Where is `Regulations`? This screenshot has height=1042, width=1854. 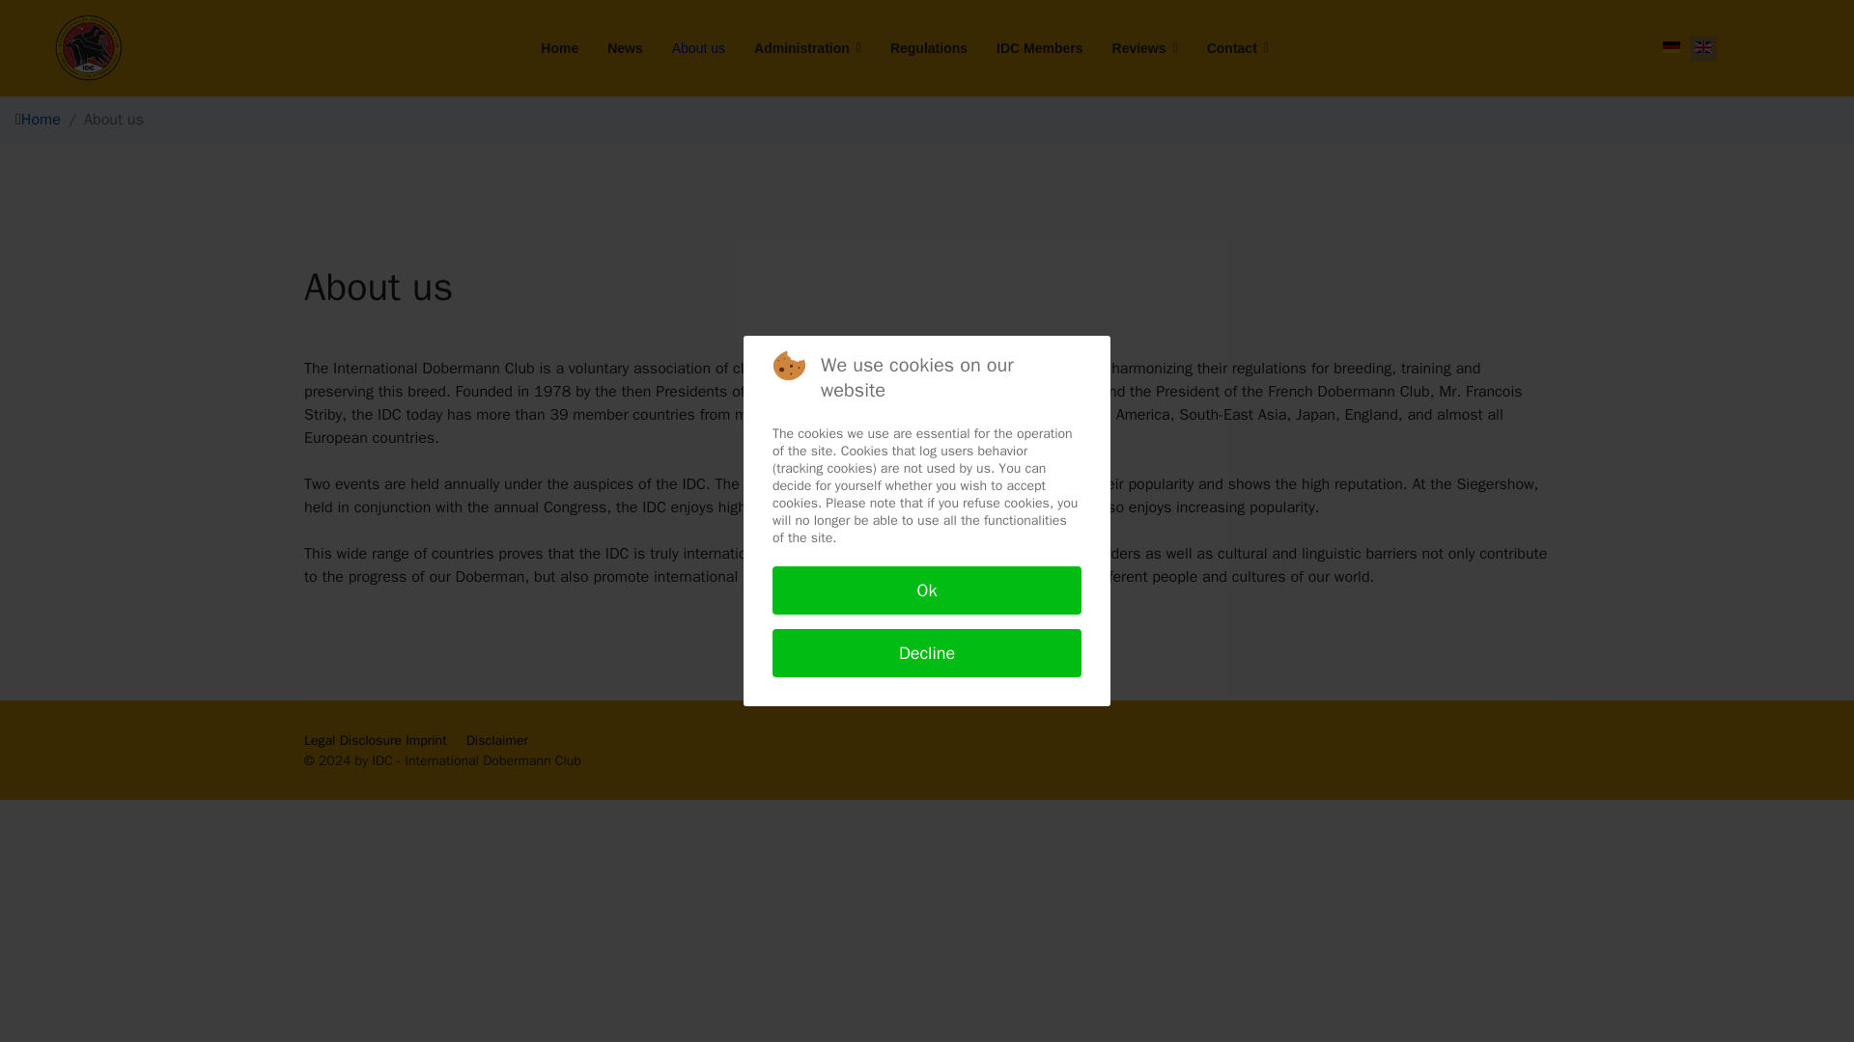 Regulations is located at coordinates (929, 48).